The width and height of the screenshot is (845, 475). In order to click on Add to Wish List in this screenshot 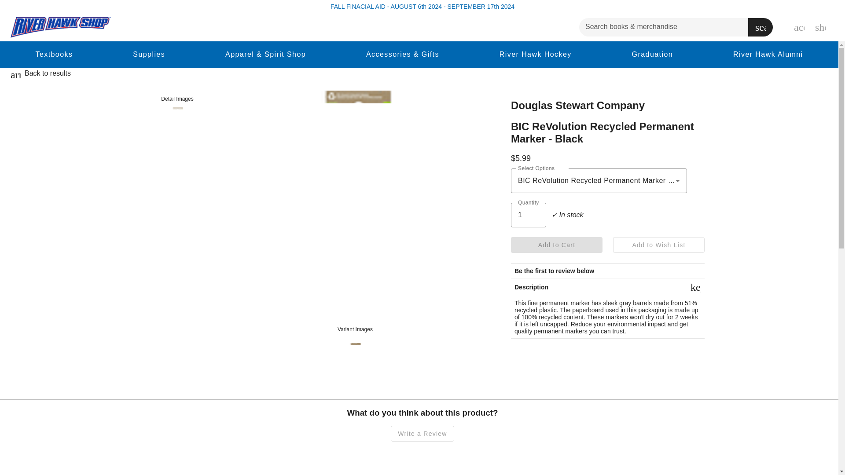, I will do `click(659, 245)`.